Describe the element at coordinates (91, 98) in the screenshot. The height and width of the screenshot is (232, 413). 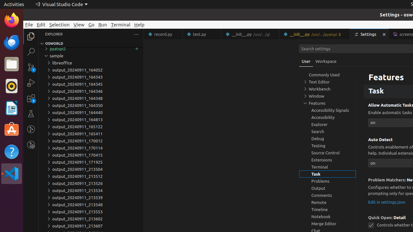
I see `output_20240911_164348` at that location.